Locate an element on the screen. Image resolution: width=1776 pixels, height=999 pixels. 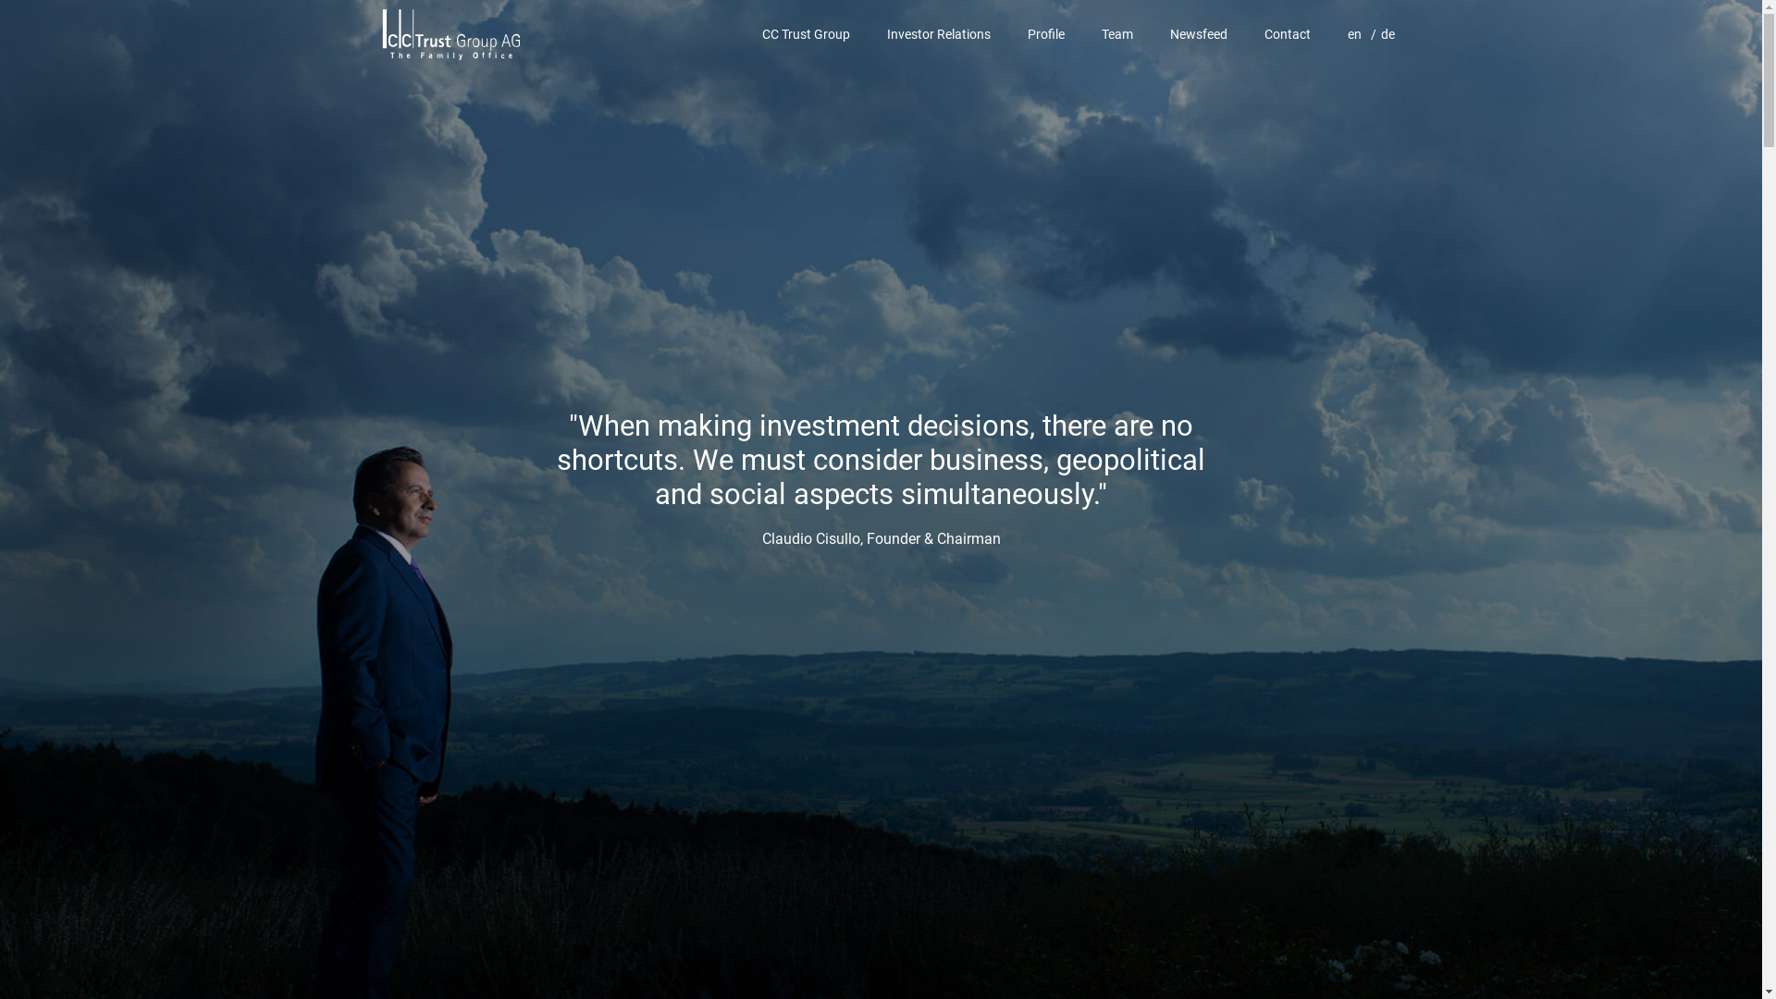
en is located at coordinates (1348, 34).